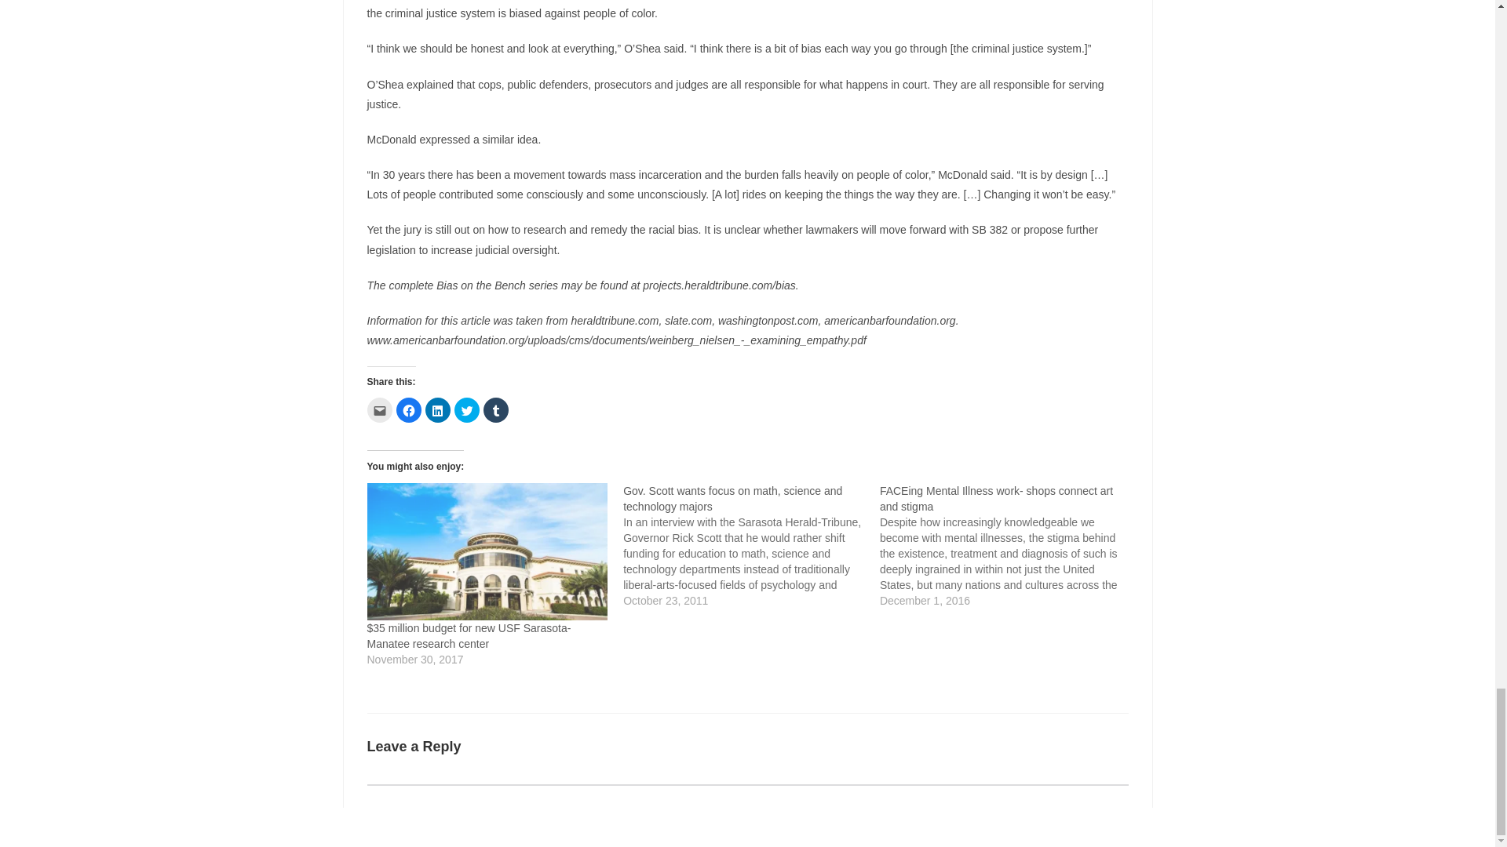  What do you see at coordinates (1008, 546) in the screenshot?
I see `FACEing Mental Illness work- shops connect art and stigma` at bounding box center [1008, 546].